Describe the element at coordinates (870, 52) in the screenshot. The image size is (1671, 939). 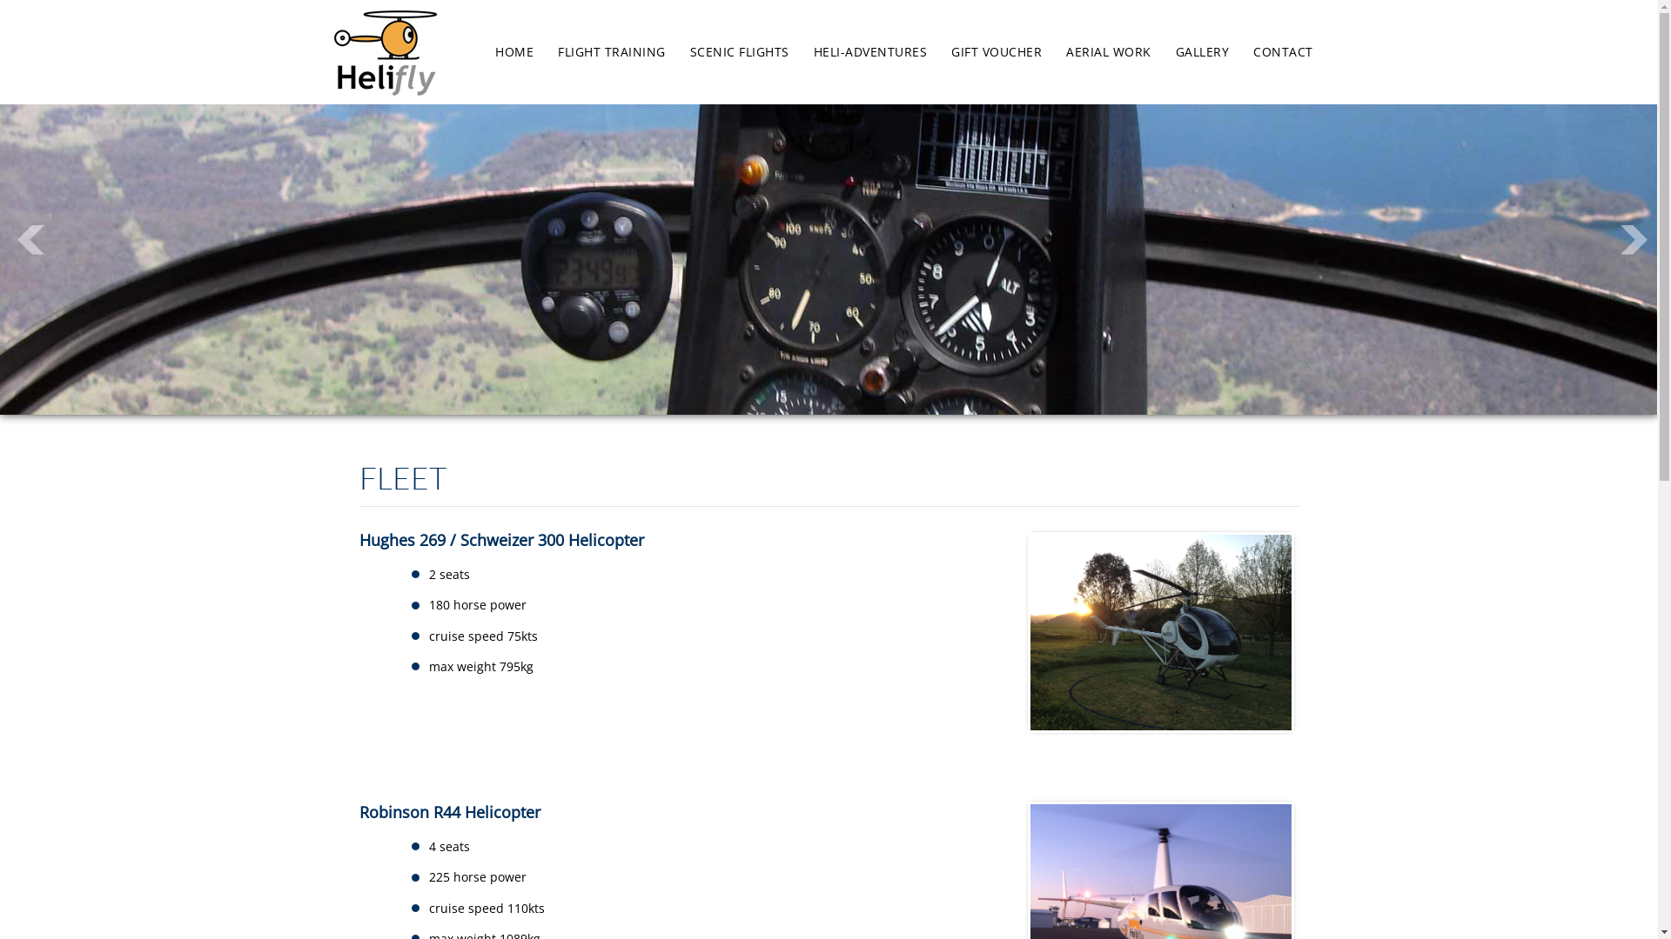
I see `HELI-ADVENTURES` at that location.